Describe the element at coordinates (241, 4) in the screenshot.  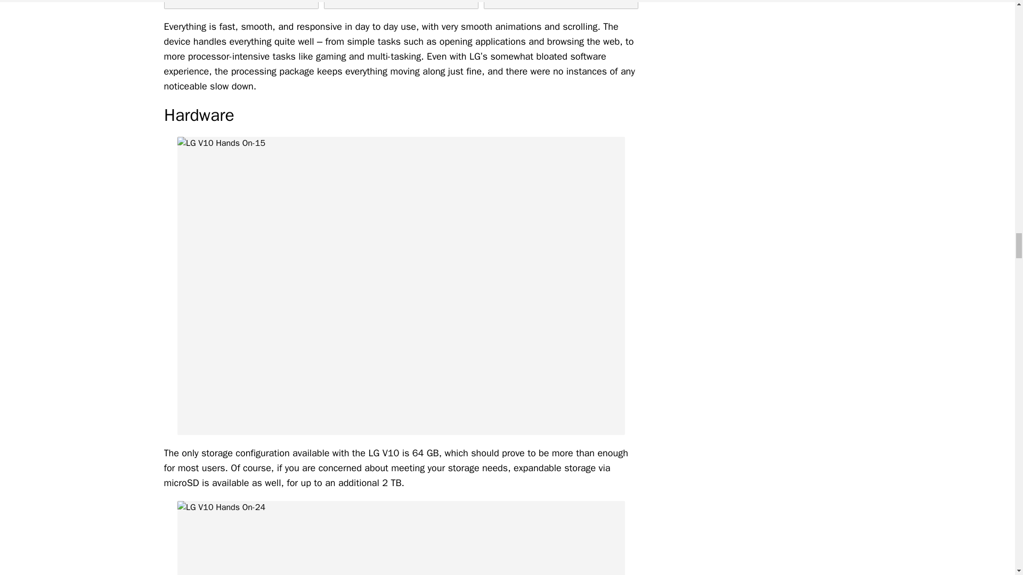
I see `LG V10 screenshots-20` at that location.